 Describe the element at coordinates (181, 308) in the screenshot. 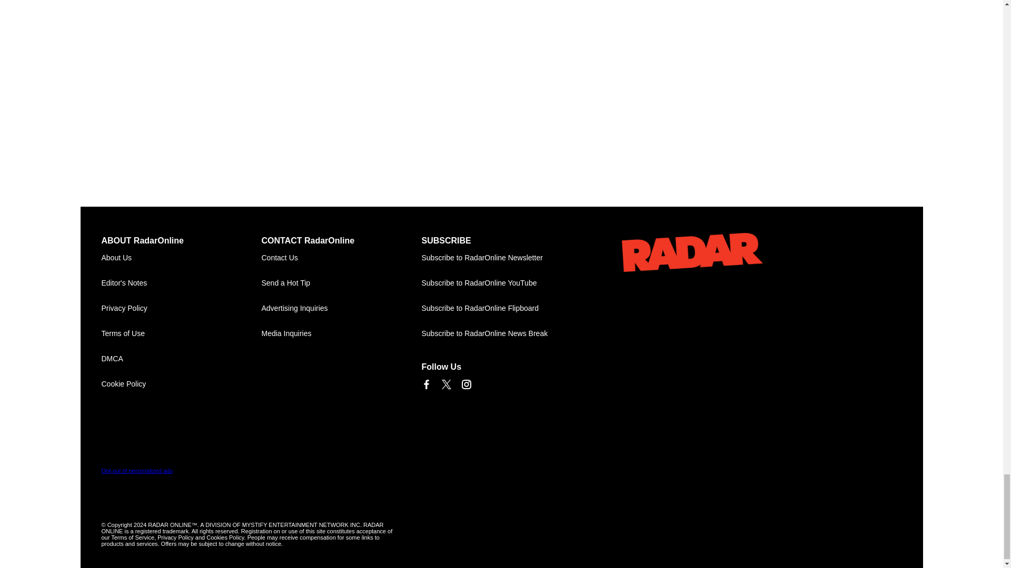

I see `Privacy Policy` at that location.